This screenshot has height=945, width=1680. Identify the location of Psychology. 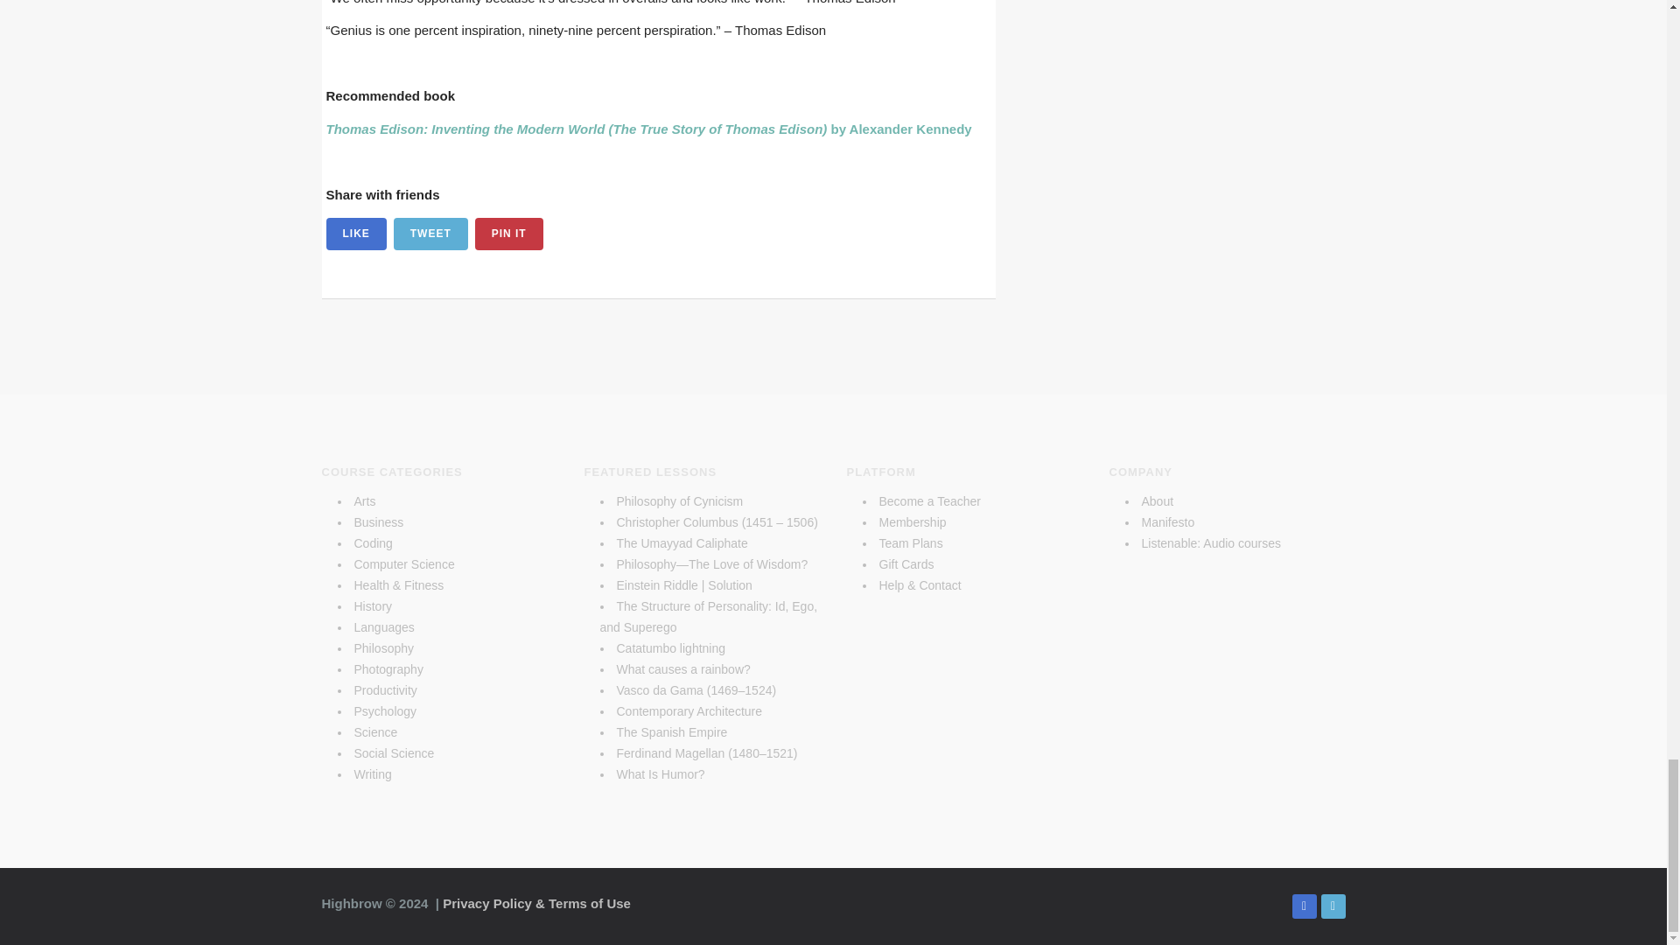
(385, 710).